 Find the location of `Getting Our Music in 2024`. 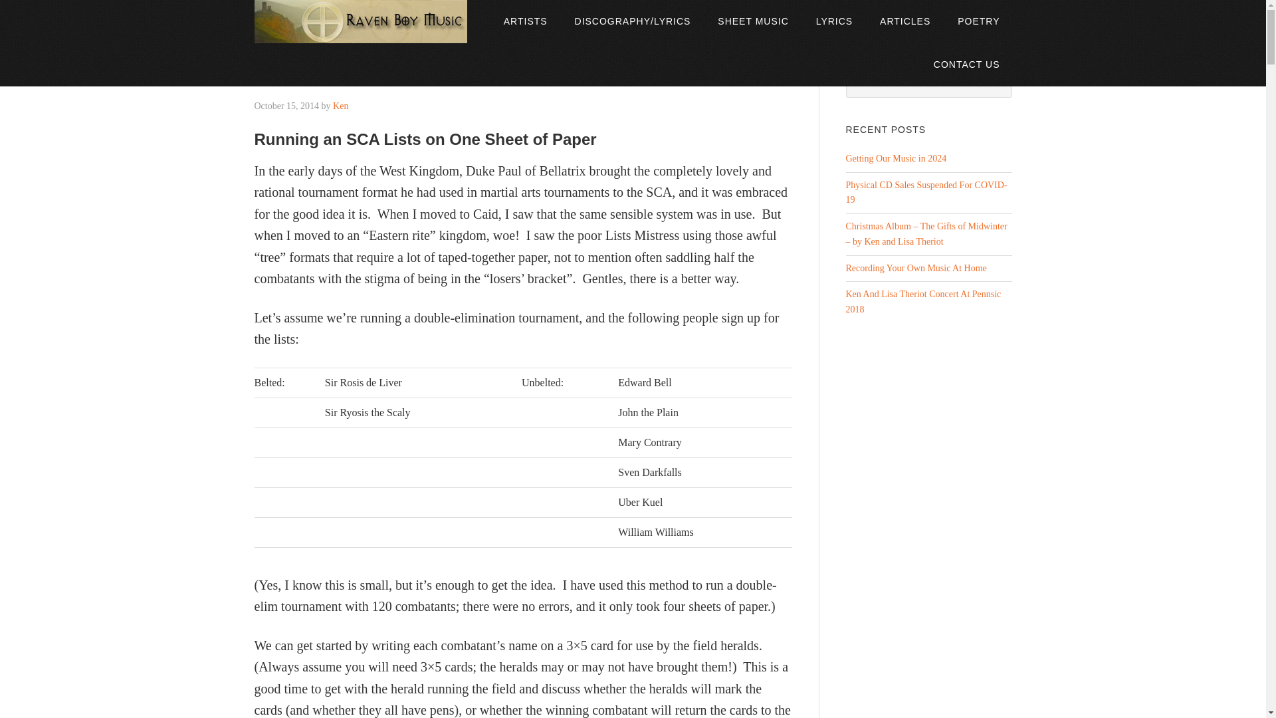

Getting Our Music in 2024 is located at coordinates (896, 158).